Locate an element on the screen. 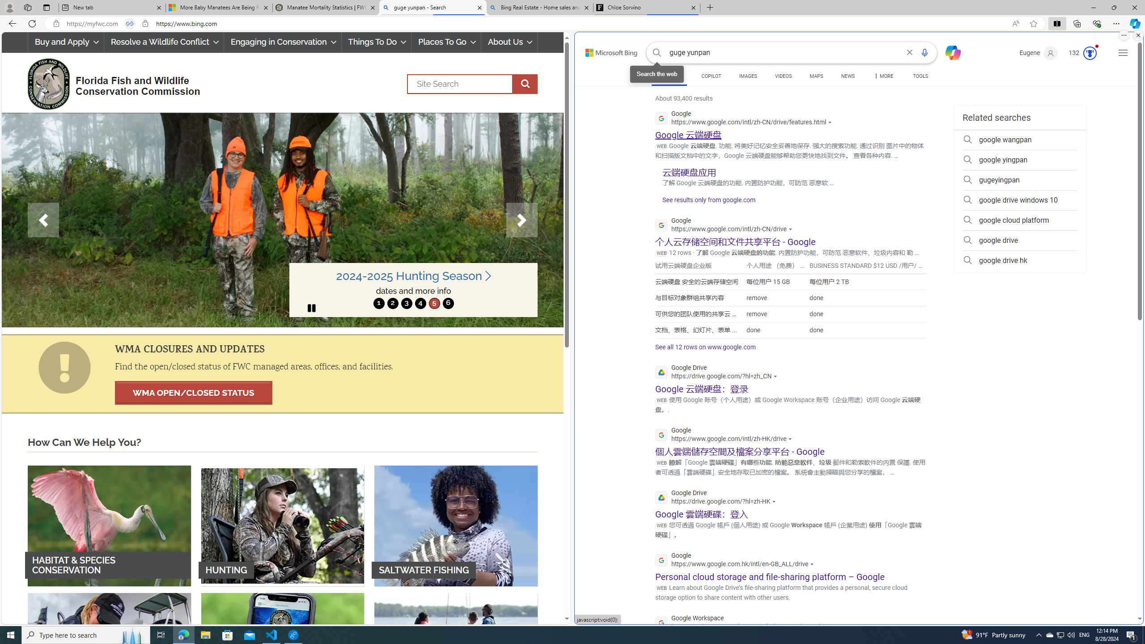 Image resolution: width=1145 pixels, height=644 pixels. Next is located at coordinates (522, 220).